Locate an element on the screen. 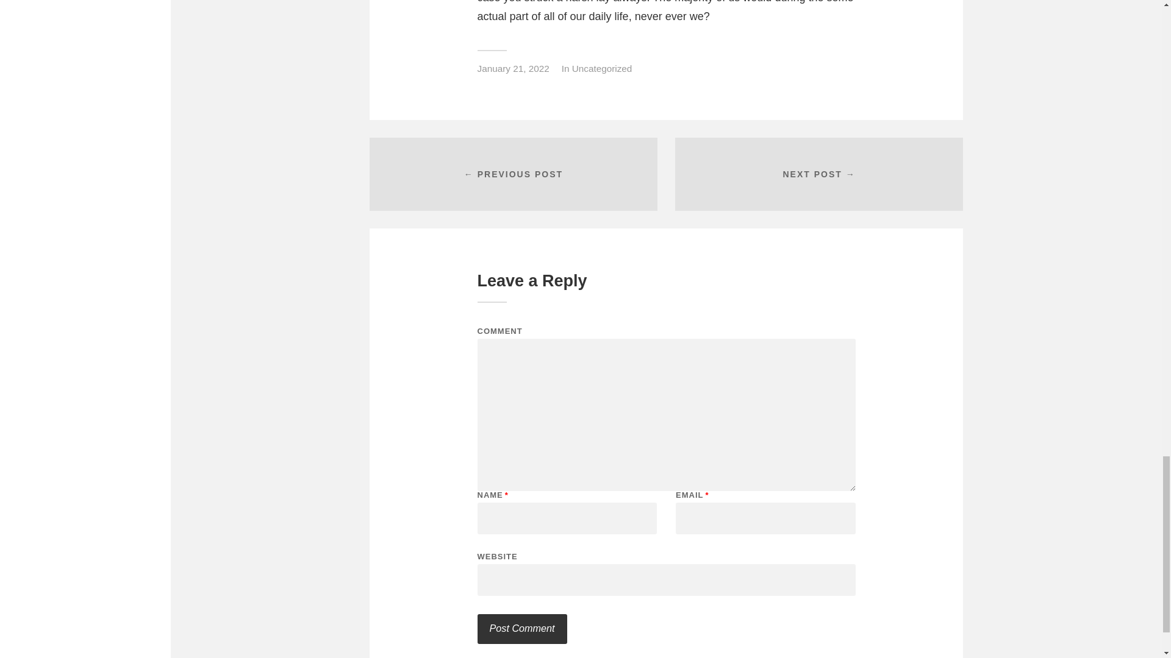  January 21, 2022 is located at coordinates (512, 68).